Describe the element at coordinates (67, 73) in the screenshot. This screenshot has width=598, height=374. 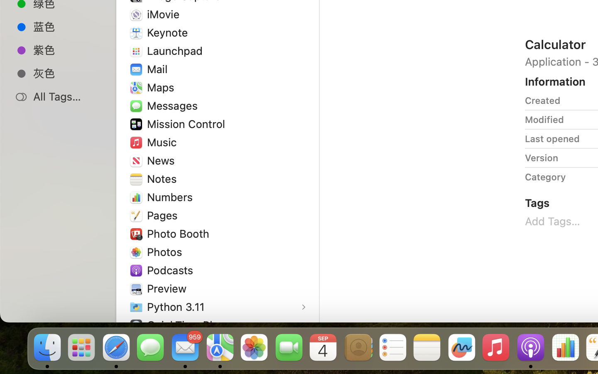
I see `灰色` at that location.